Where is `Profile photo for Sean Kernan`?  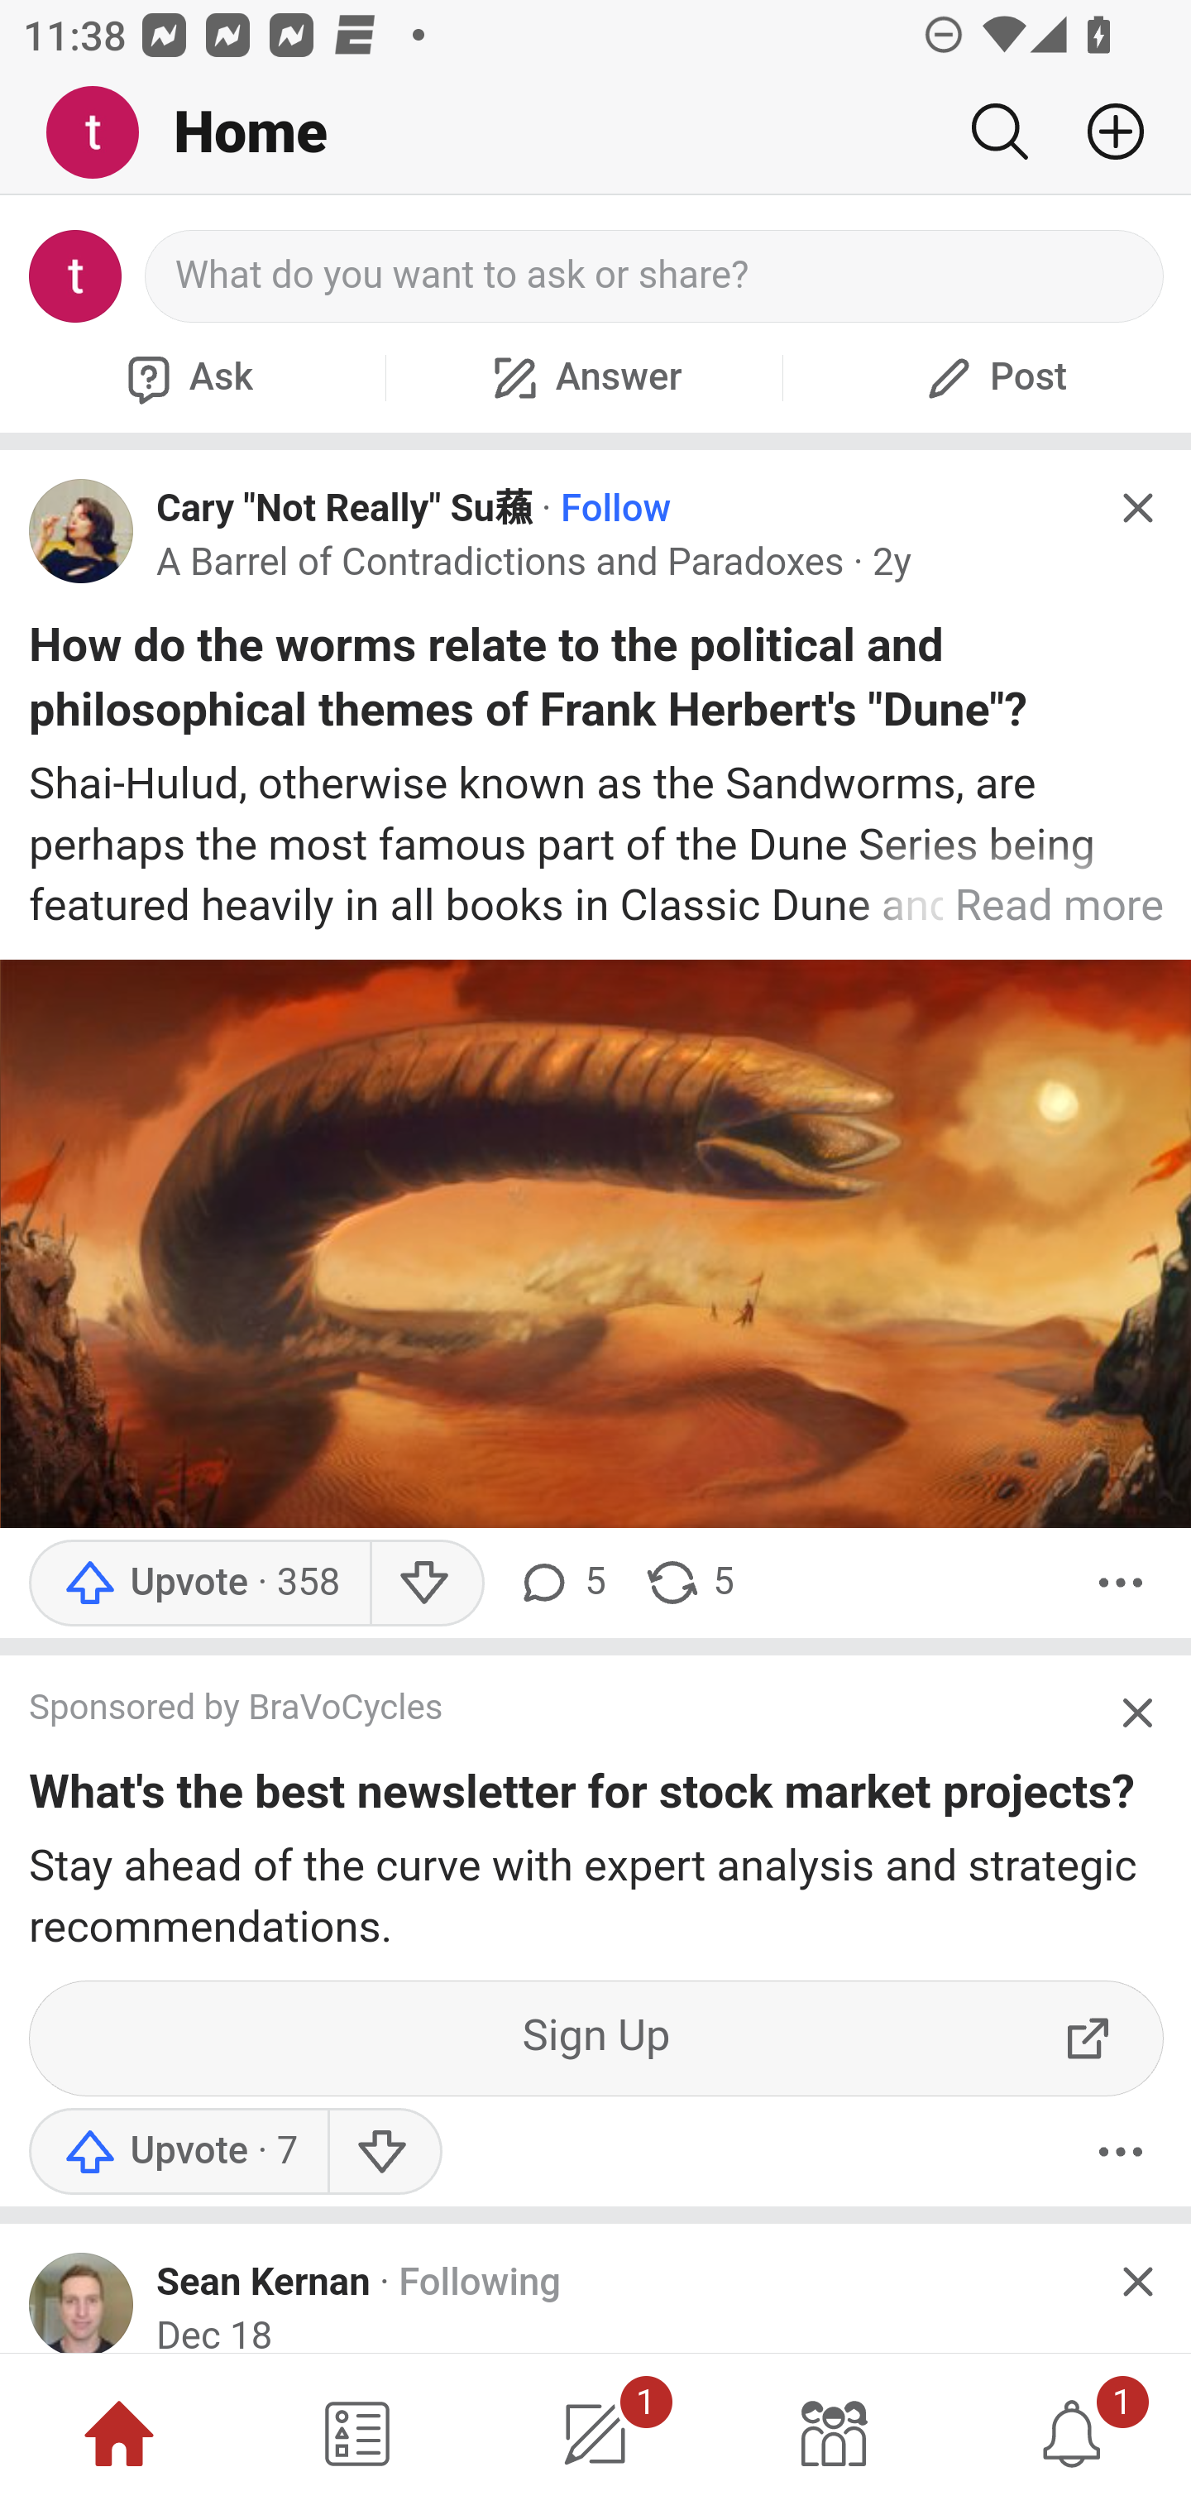 Profile photo for Sean Kernan is located at coordinates (82, 2303).